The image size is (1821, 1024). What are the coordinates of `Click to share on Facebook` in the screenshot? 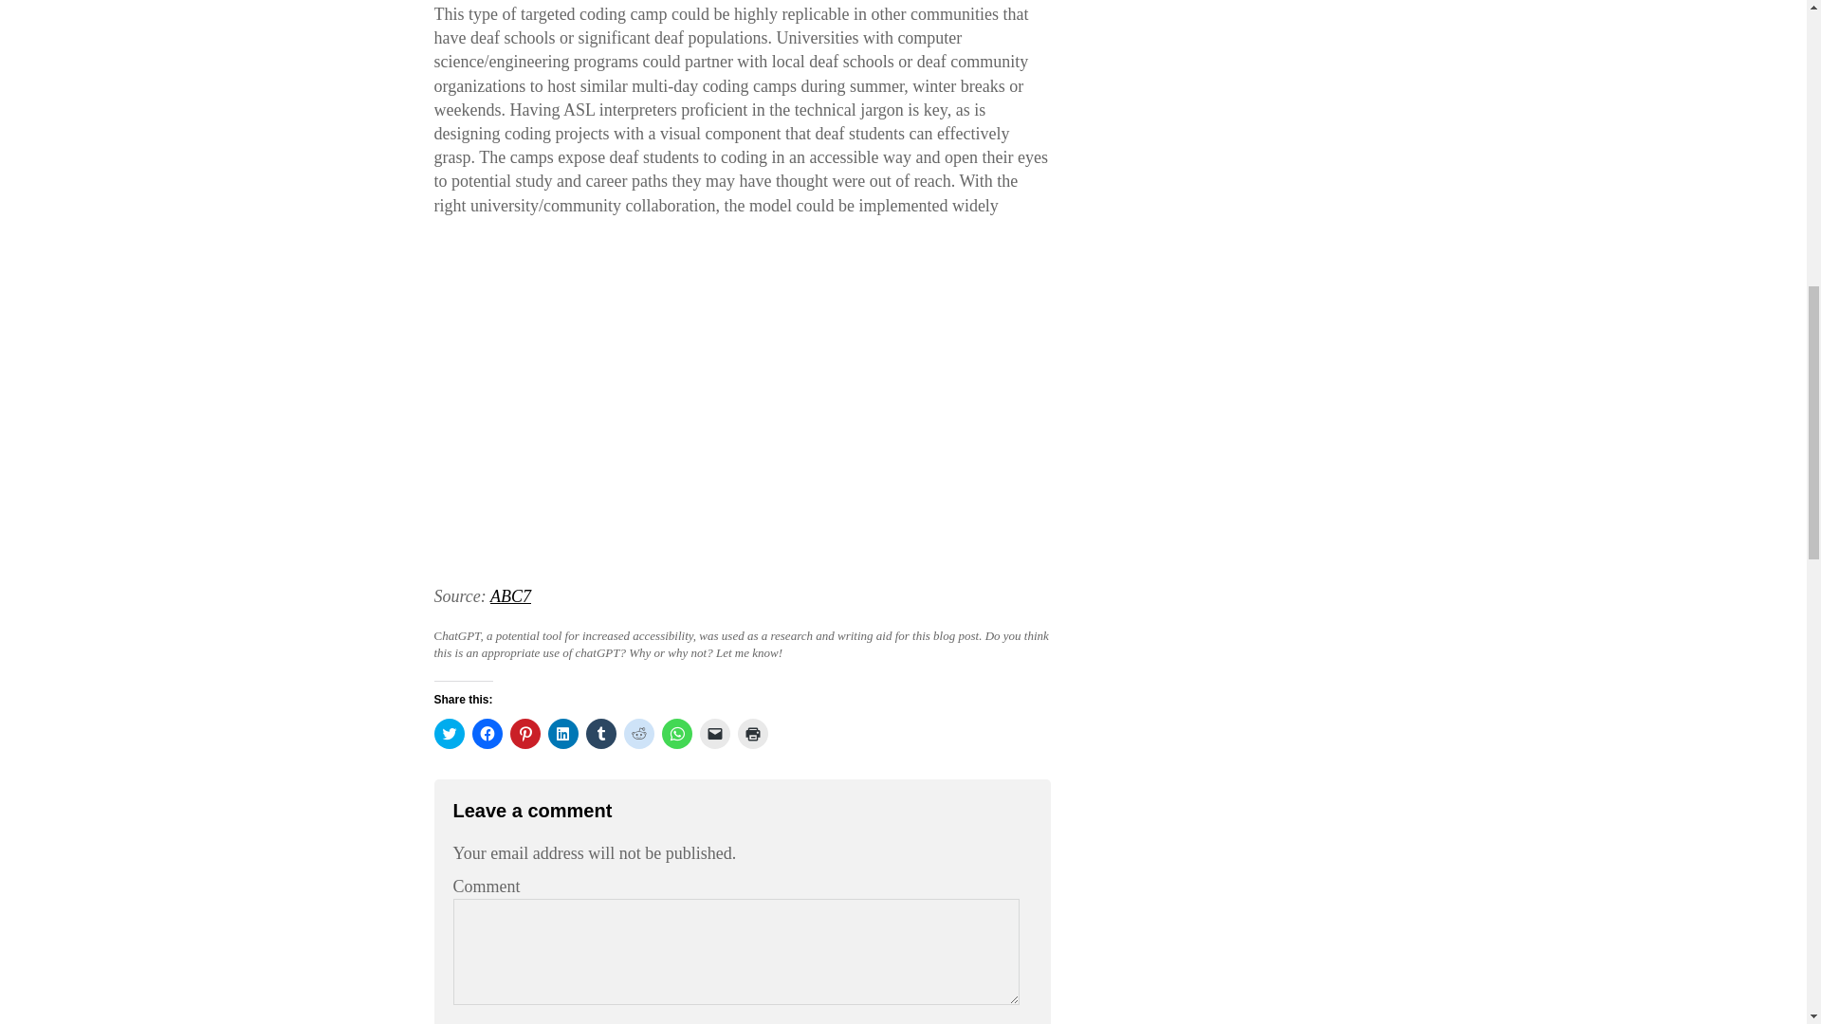 It's located at (487, 734).